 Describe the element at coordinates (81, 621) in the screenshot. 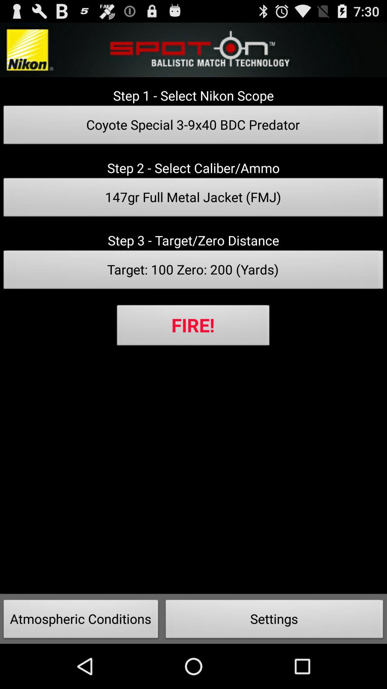

I see `turn on button below fire! item` at that location.